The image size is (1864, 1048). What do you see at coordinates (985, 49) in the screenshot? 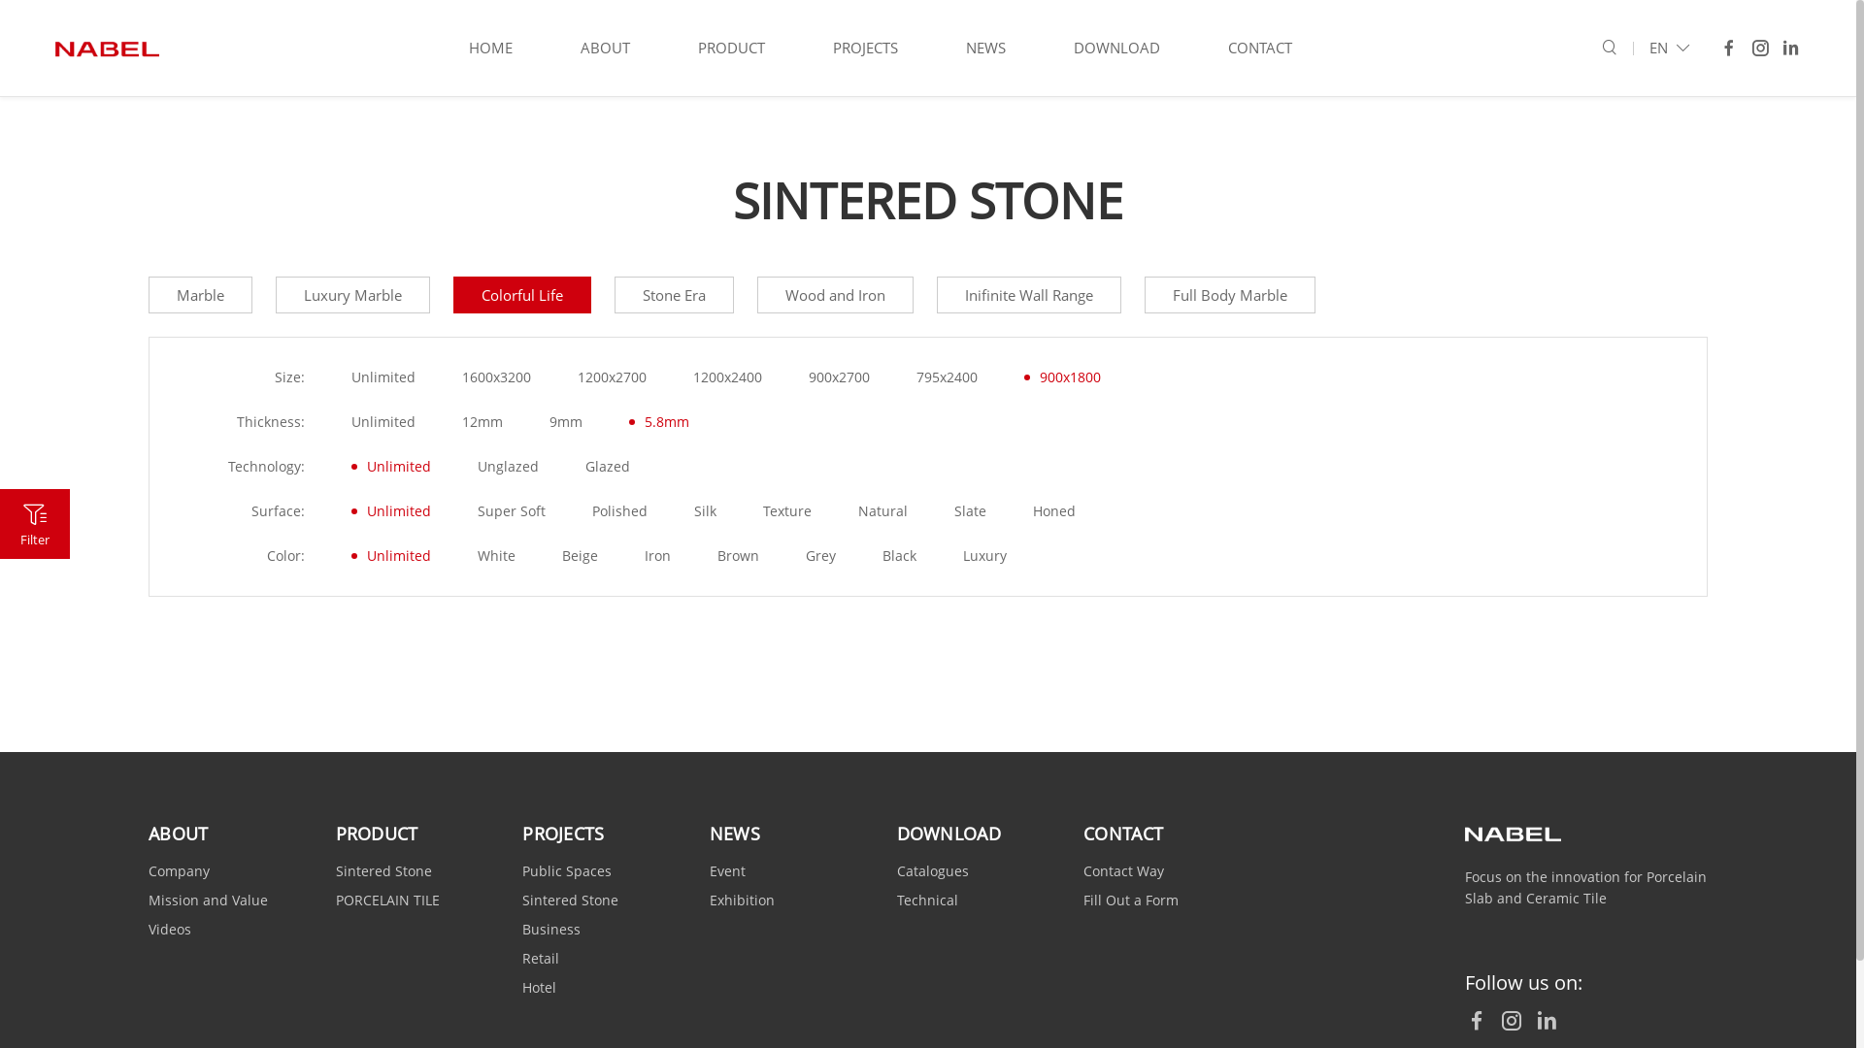
I see `NEWS` at bounding box center [985, 49].